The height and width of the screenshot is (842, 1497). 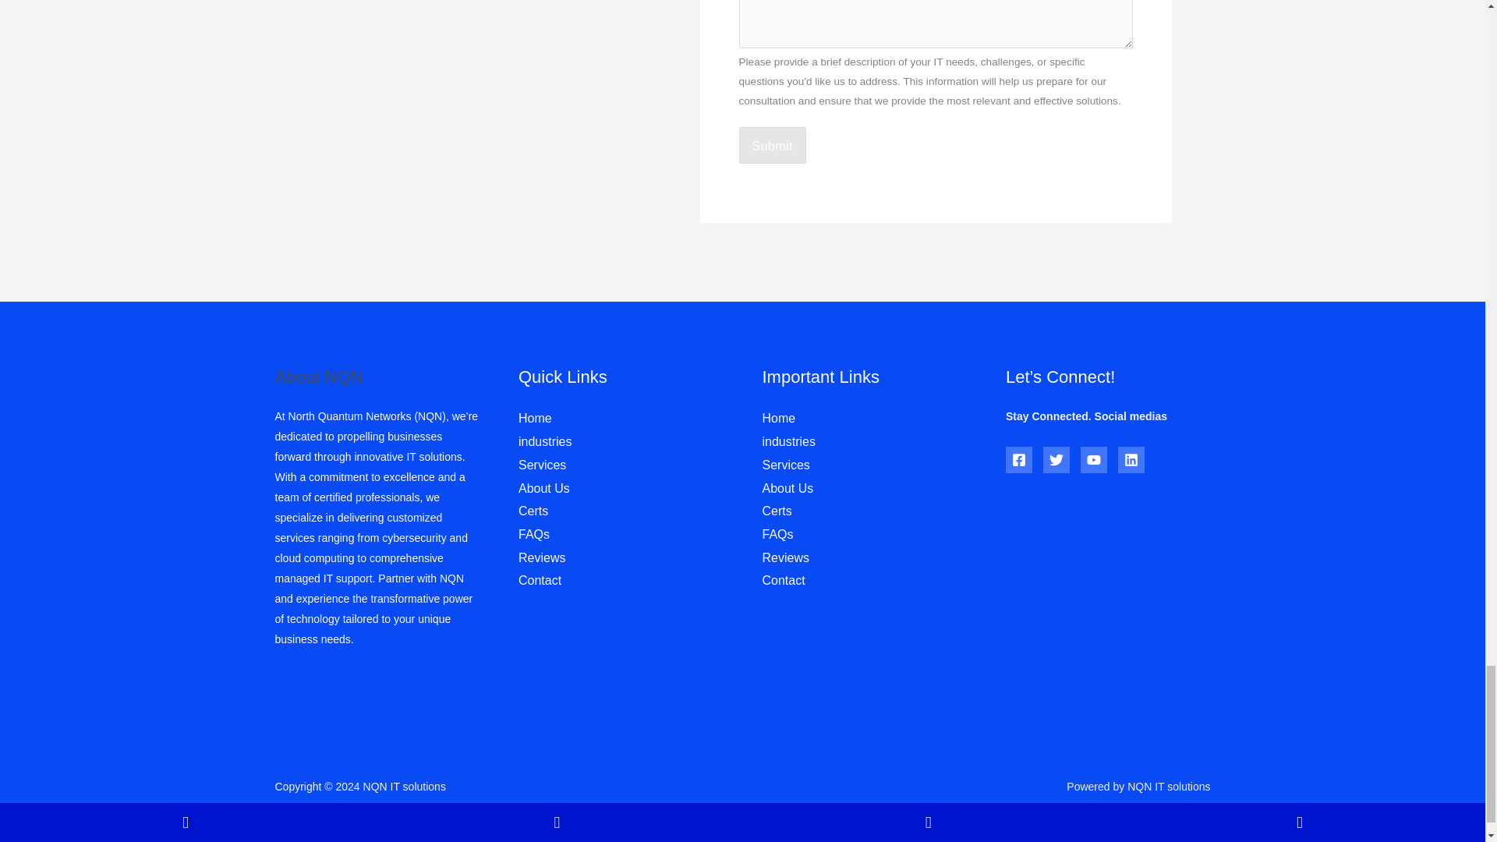 What do you see at coordinates (540, 580) in the screenshot?
I see `Contact` at bounding box center [540, 580].